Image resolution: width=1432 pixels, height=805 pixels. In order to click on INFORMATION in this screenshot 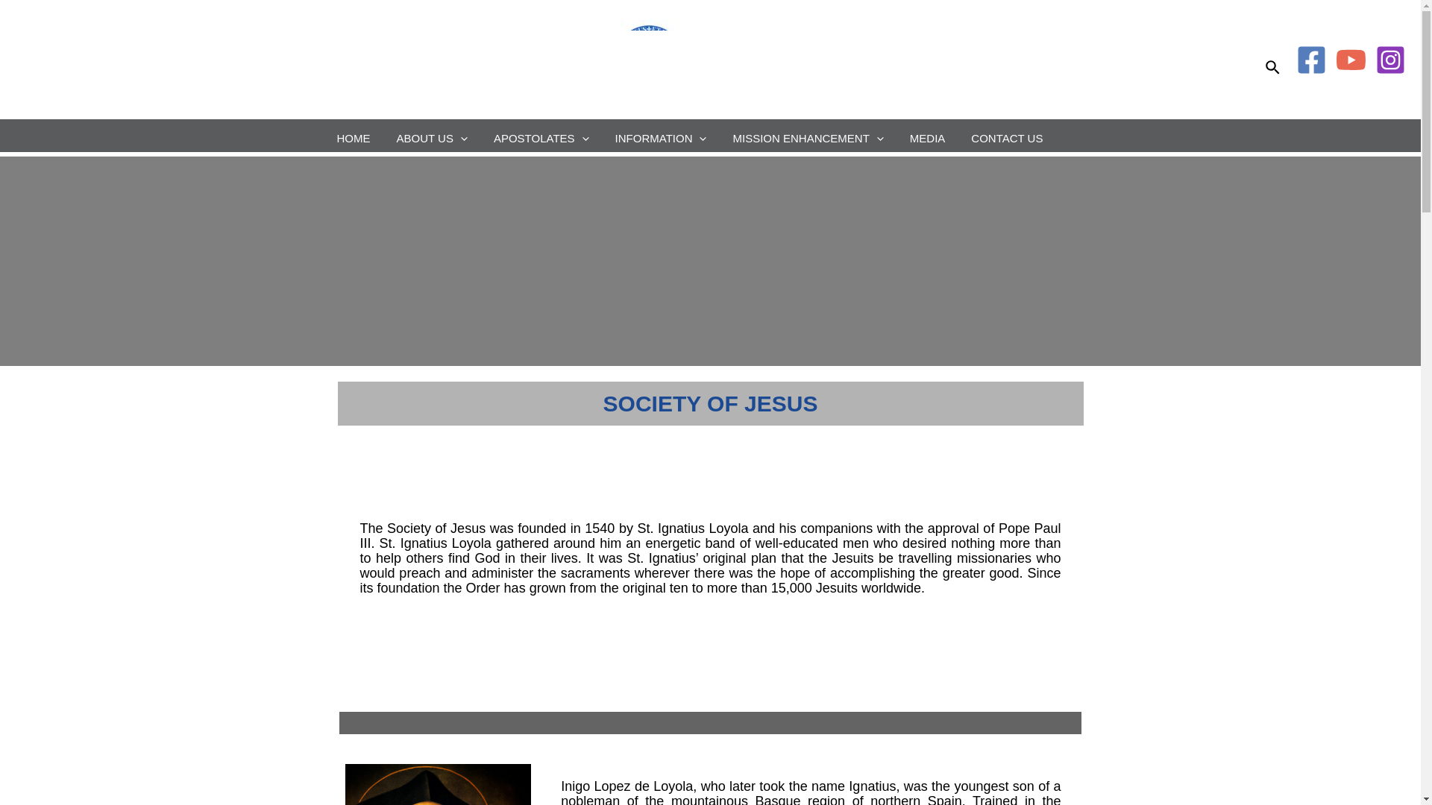, I will do `click(662, 136)`.